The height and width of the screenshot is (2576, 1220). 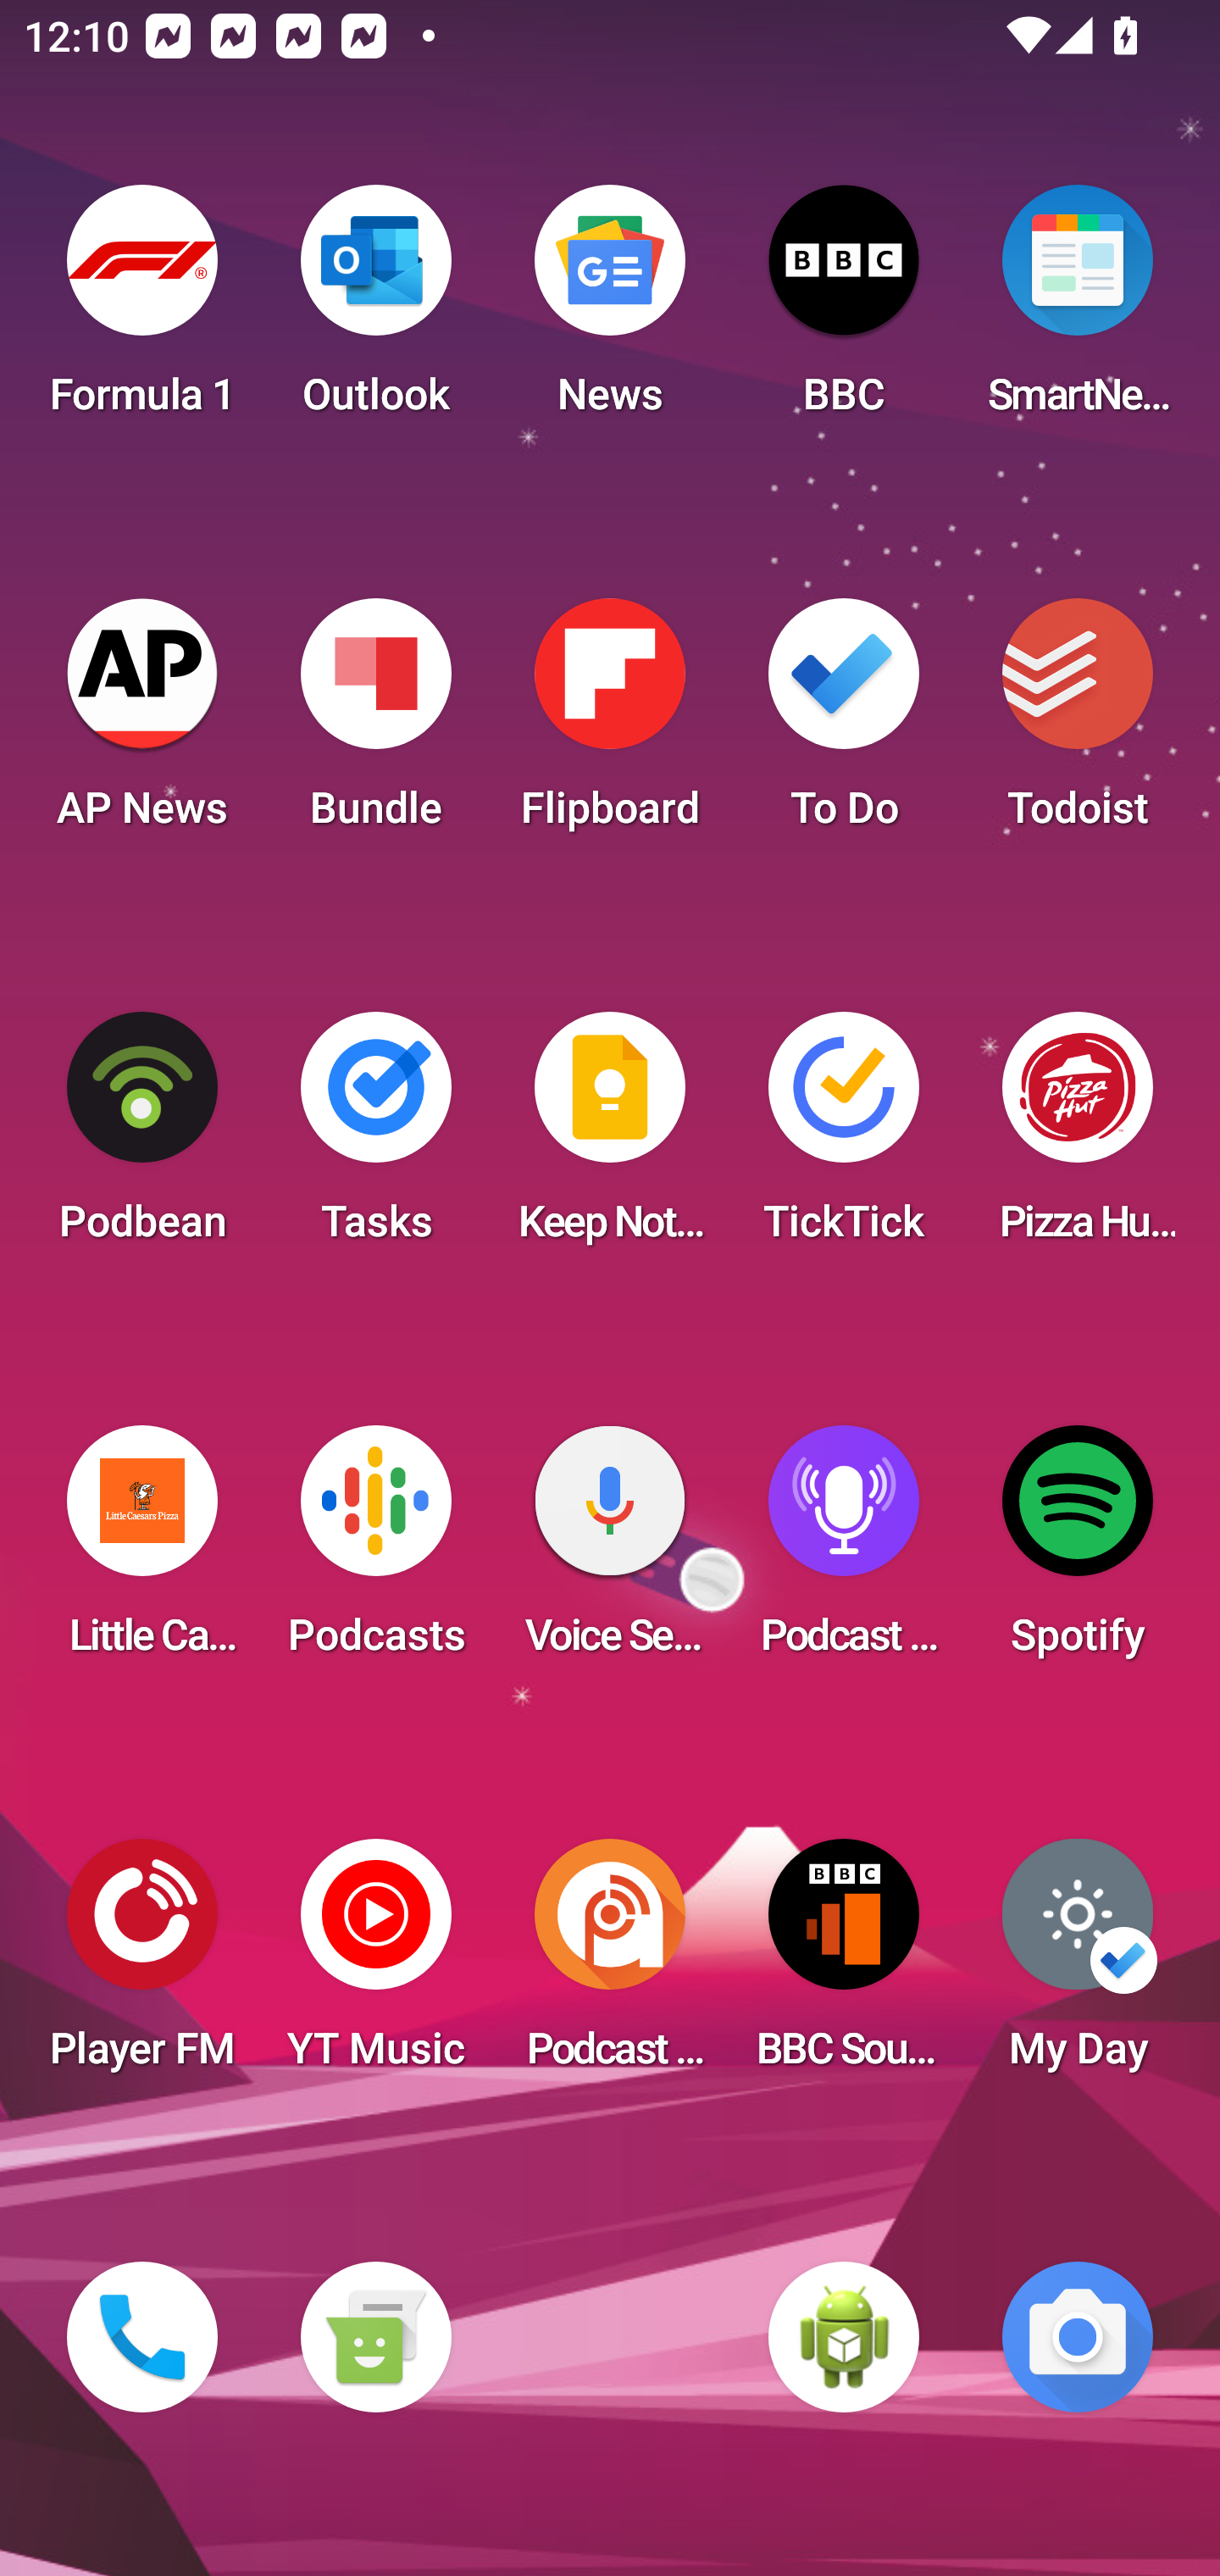 I want to click on Messaging, so click(x=375, y=2337).